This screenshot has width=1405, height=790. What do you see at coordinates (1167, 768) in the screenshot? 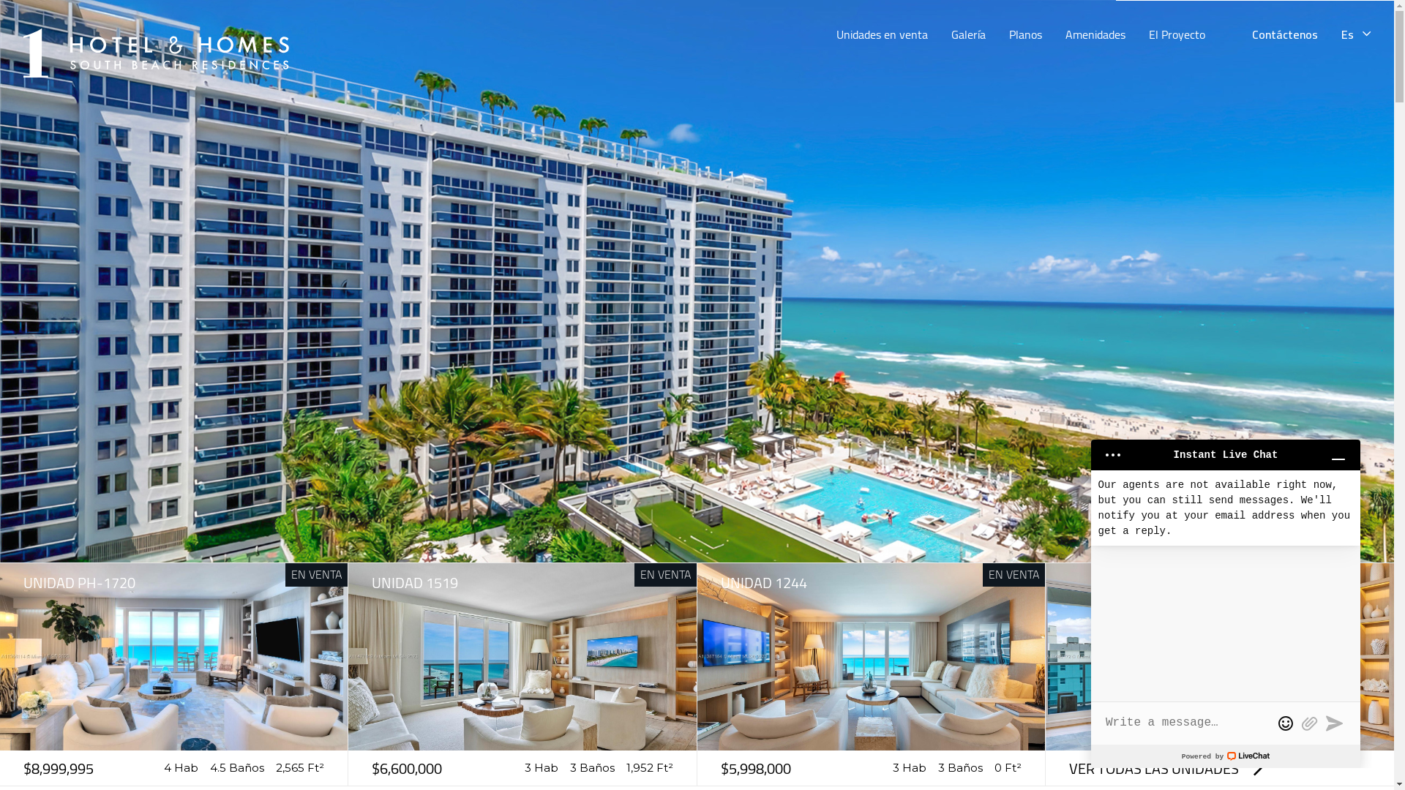
I see `VER TODAS LAS UNIDADES` at bounding box center [1167, 768].